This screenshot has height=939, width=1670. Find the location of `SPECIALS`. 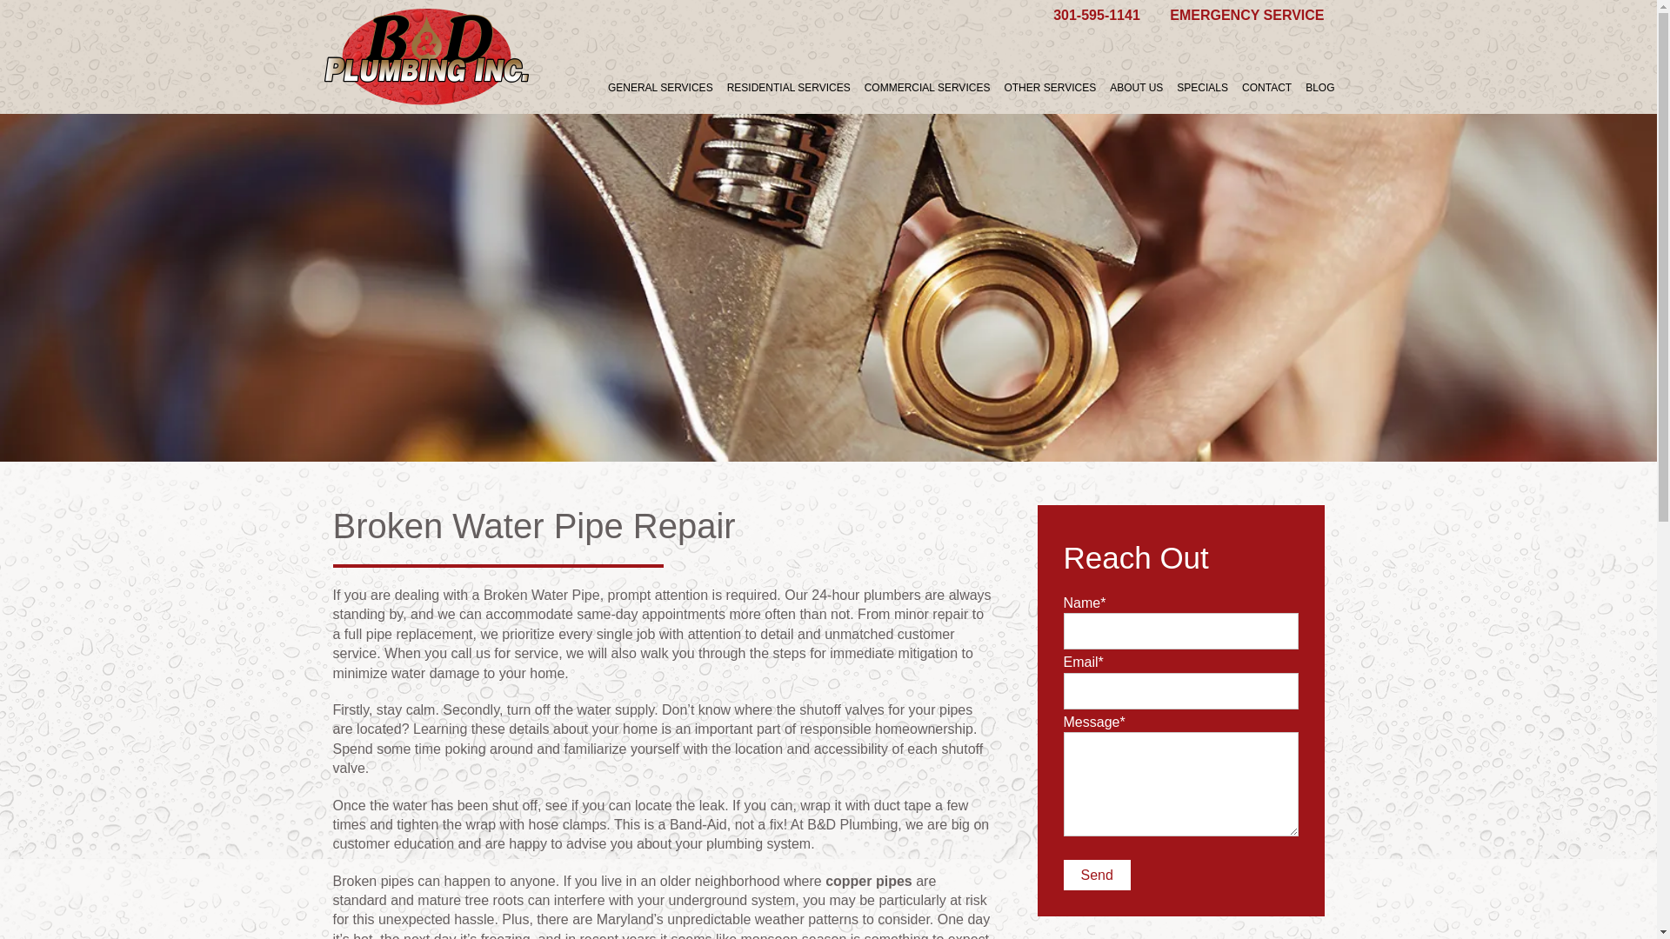

SPECIALS is located at coordinates (1202, 87).